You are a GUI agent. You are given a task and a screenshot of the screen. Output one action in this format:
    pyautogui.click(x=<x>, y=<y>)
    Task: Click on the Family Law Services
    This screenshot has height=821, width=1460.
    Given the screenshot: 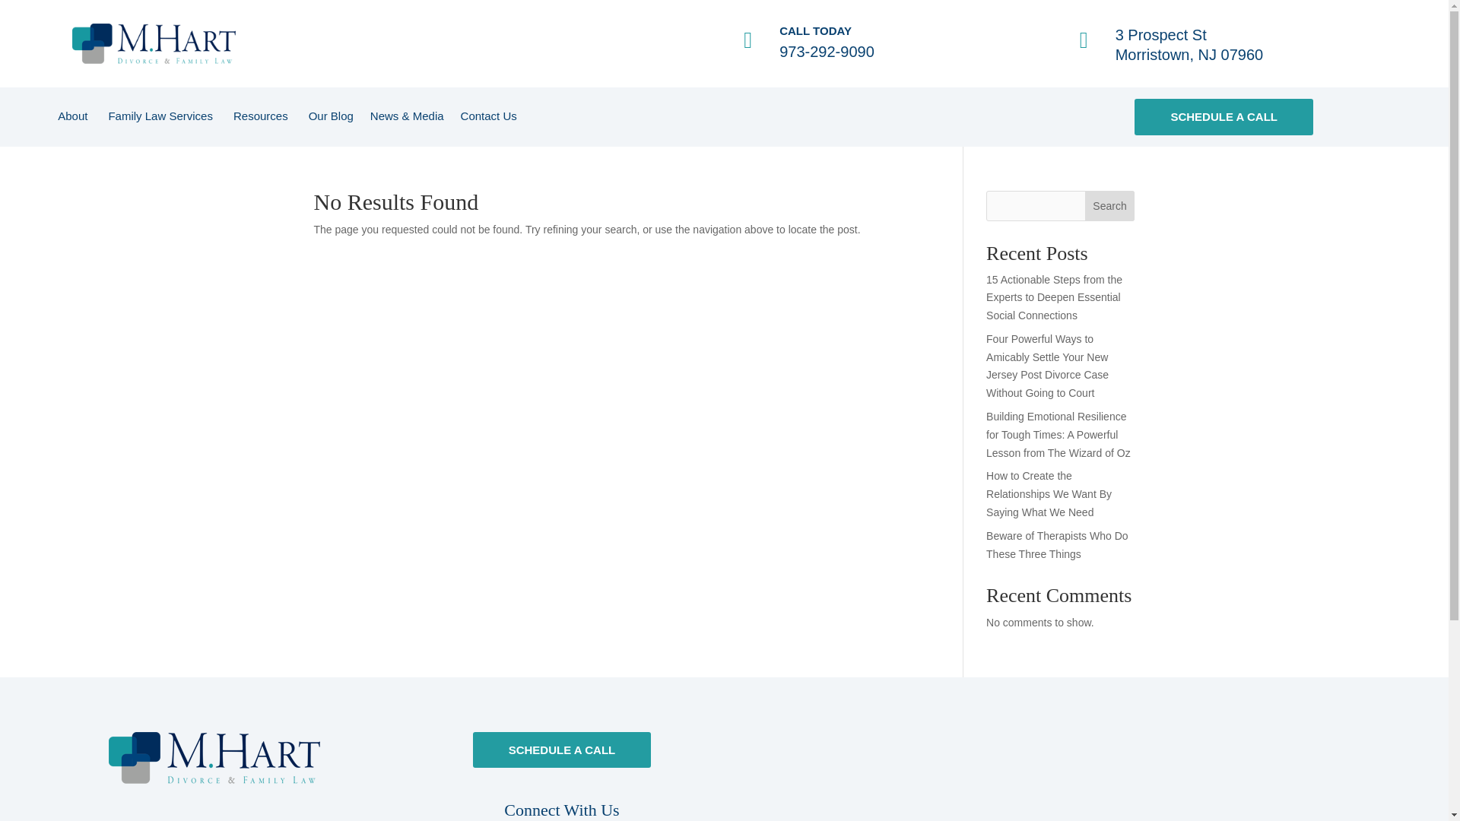 What is the action you would take?
    pyautogui.click(x=162, y=119)
    